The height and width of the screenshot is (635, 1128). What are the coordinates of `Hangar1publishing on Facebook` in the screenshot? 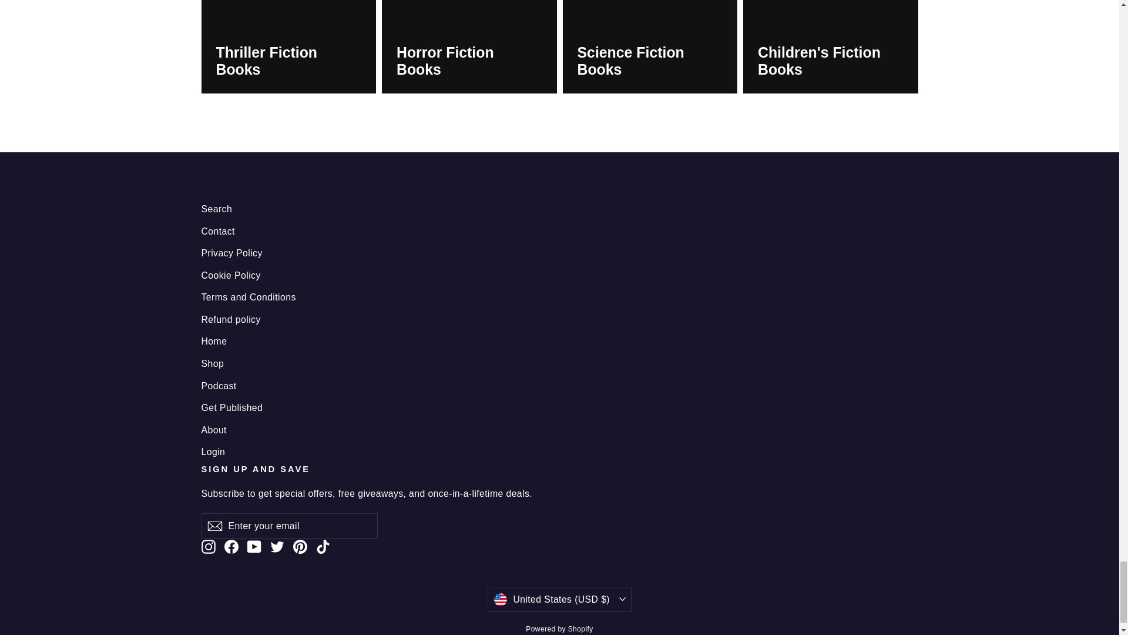 It's located at (231, 546).